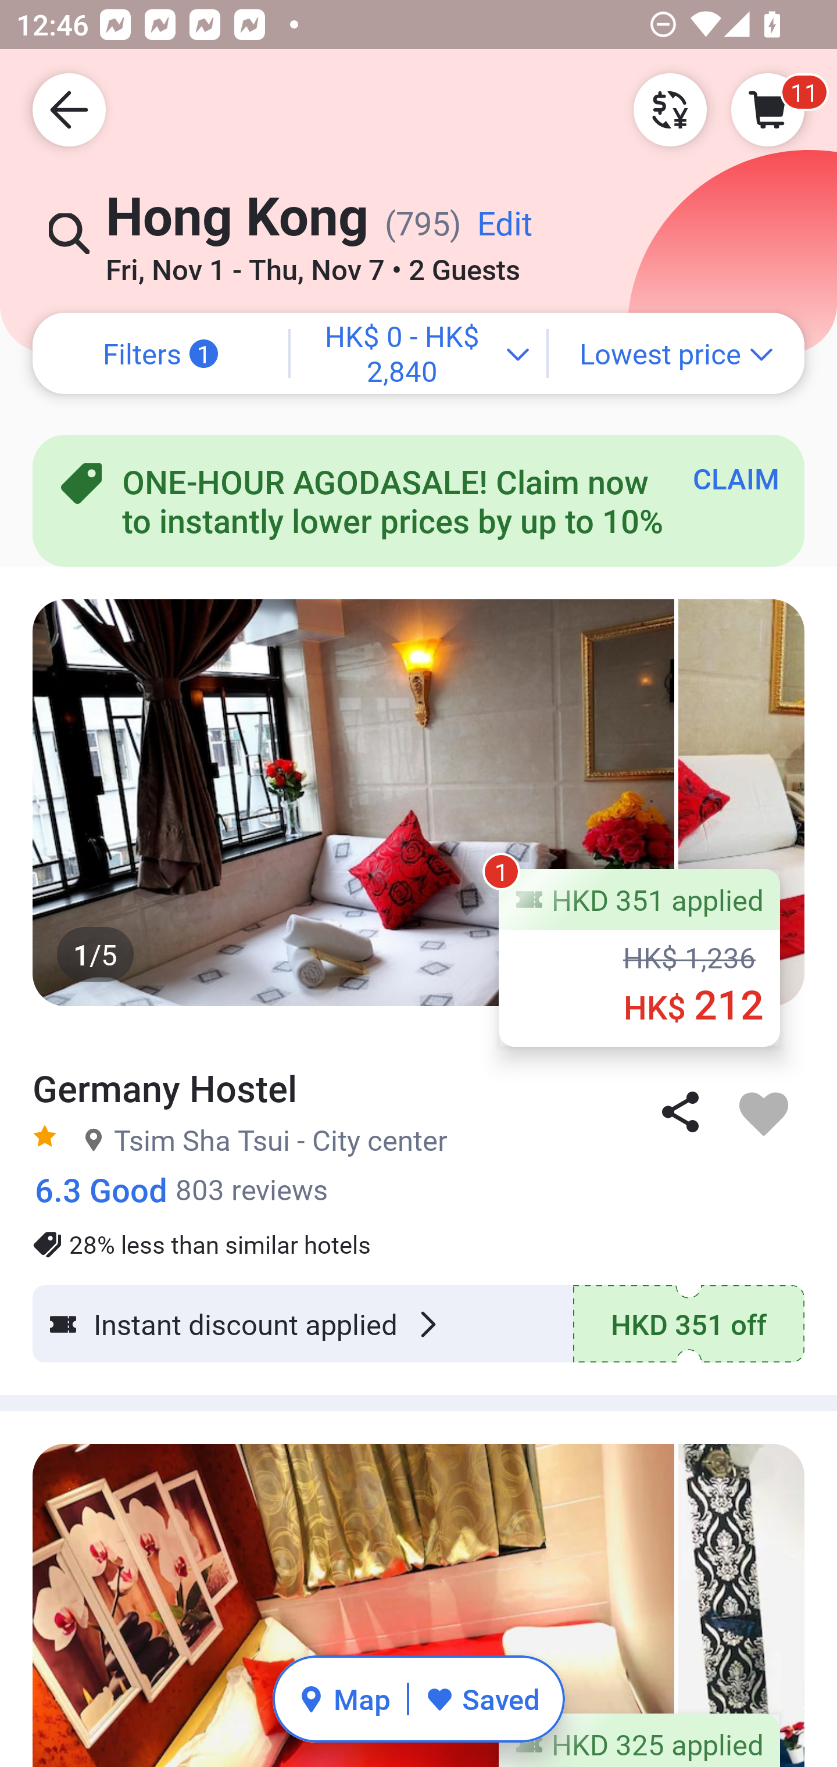 The image size is (837, 1767). I want to click on CLAIM, so click(736, 478).